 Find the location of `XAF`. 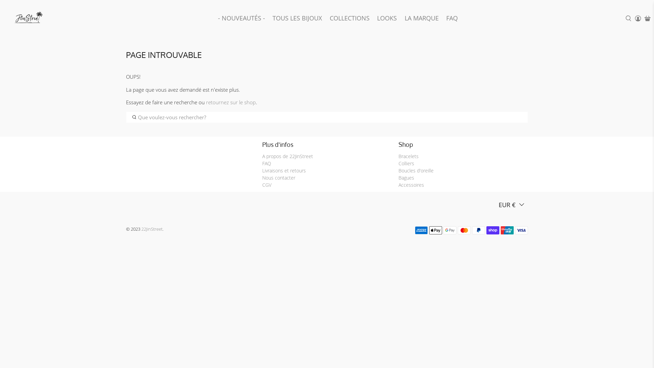

XAF is located at coordinates (513, 126).